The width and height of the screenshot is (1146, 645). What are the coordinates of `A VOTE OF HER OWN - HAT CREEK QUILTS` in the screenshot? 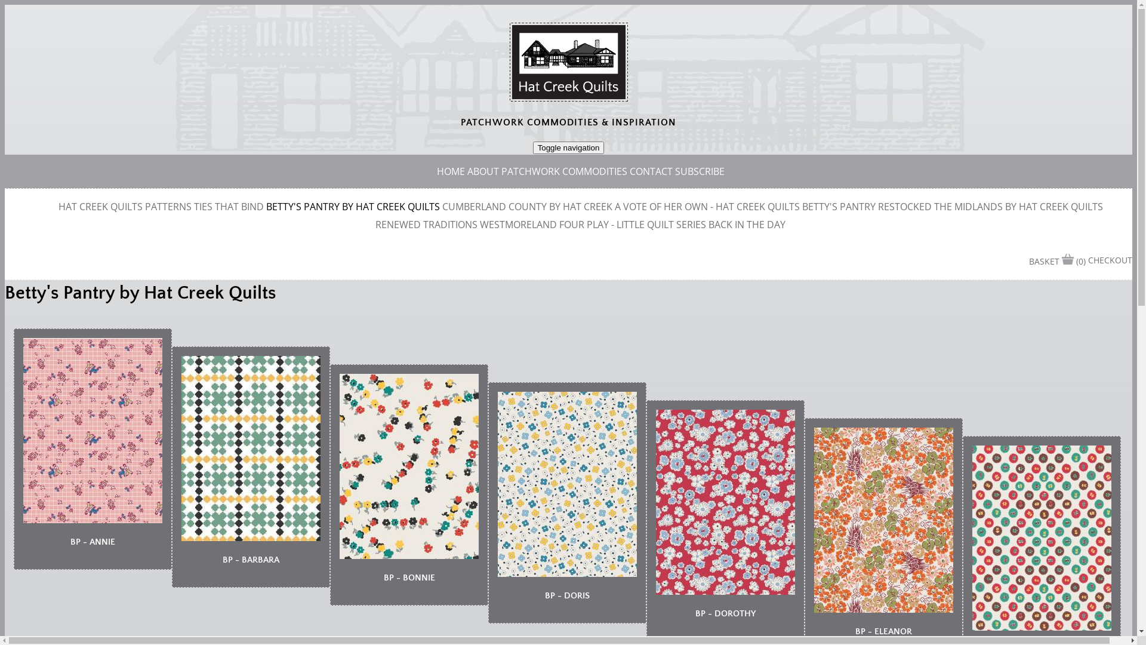 It's located at (707, 207).